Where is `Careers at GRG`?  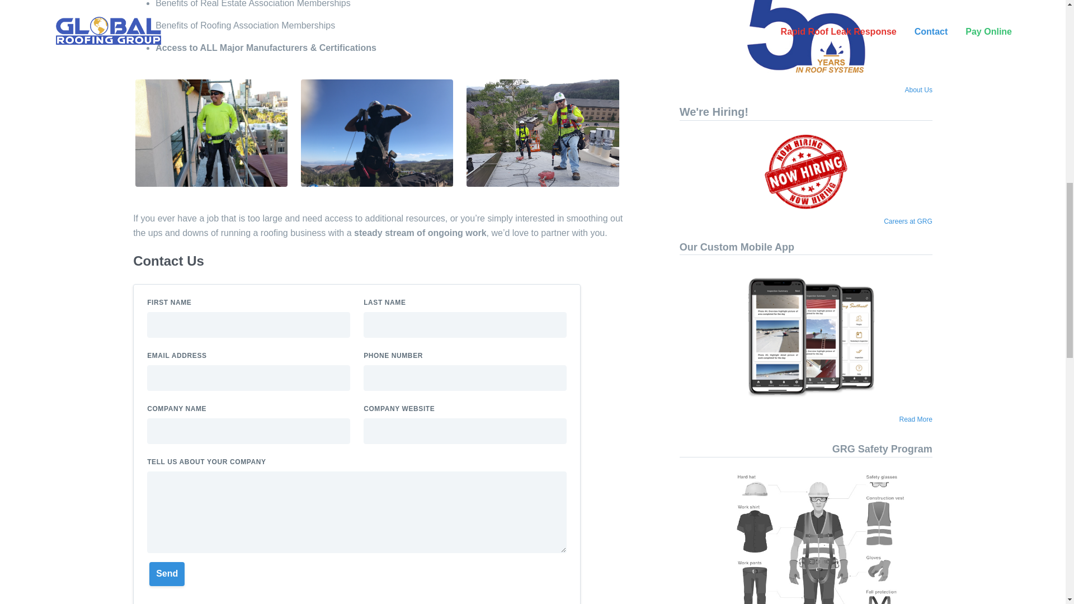
Careers at GRG is located at coordinates (908, 221).